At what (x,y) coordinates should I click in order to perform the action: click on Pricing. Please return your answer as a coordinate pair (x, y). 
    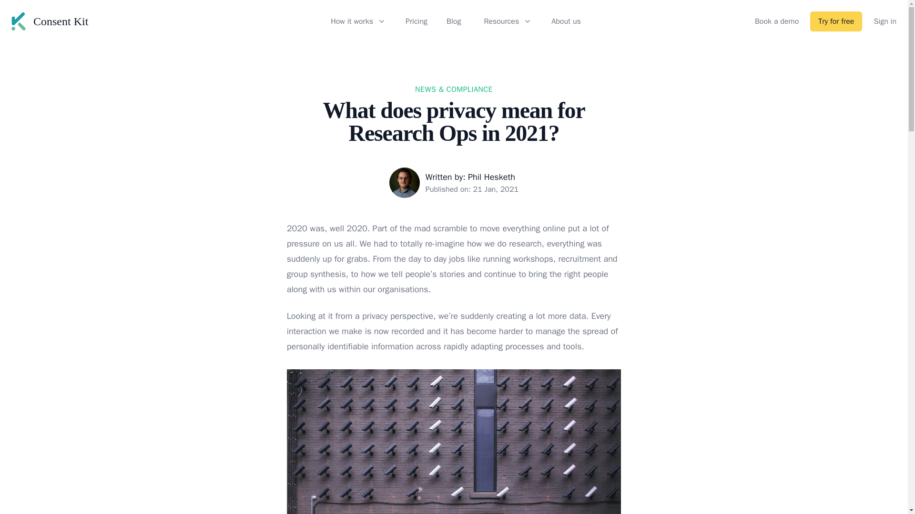
    Looking at the image, I should click on (416, 21).